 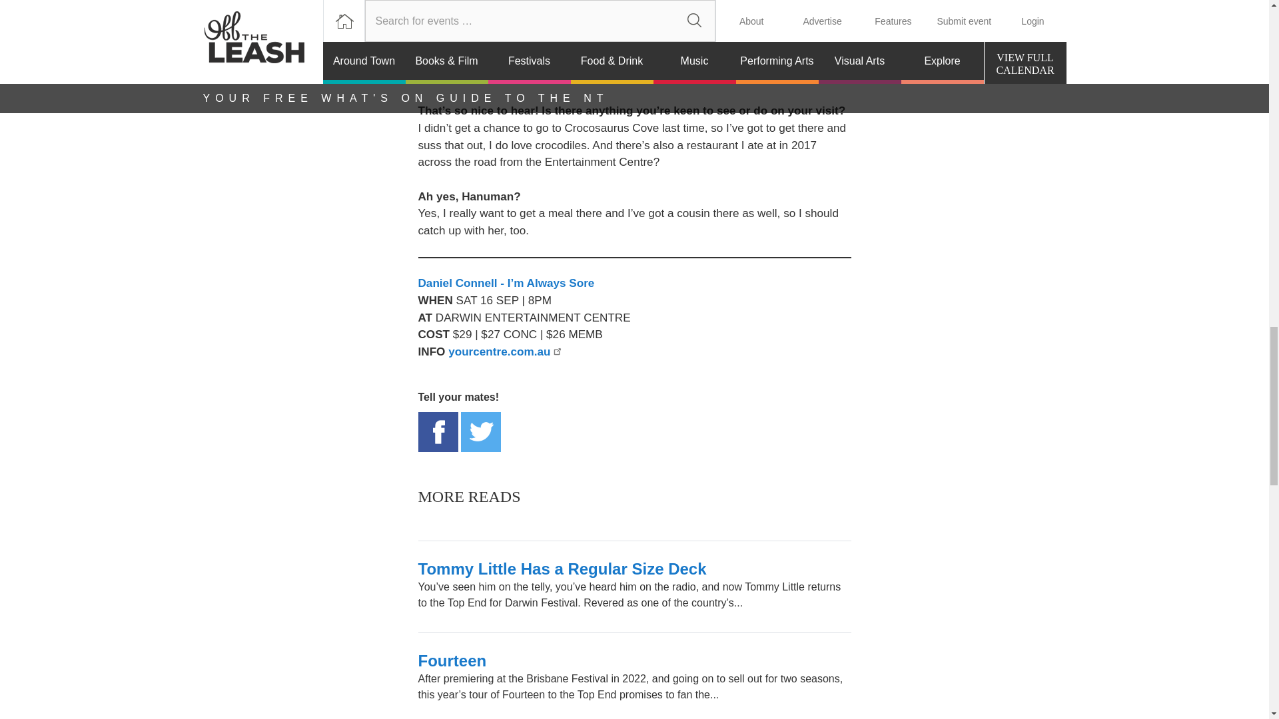 What do you see at coordinates (505, 352) in the screenshot?
I see `yourcentre.com.au` at bounding box center [505, 352].